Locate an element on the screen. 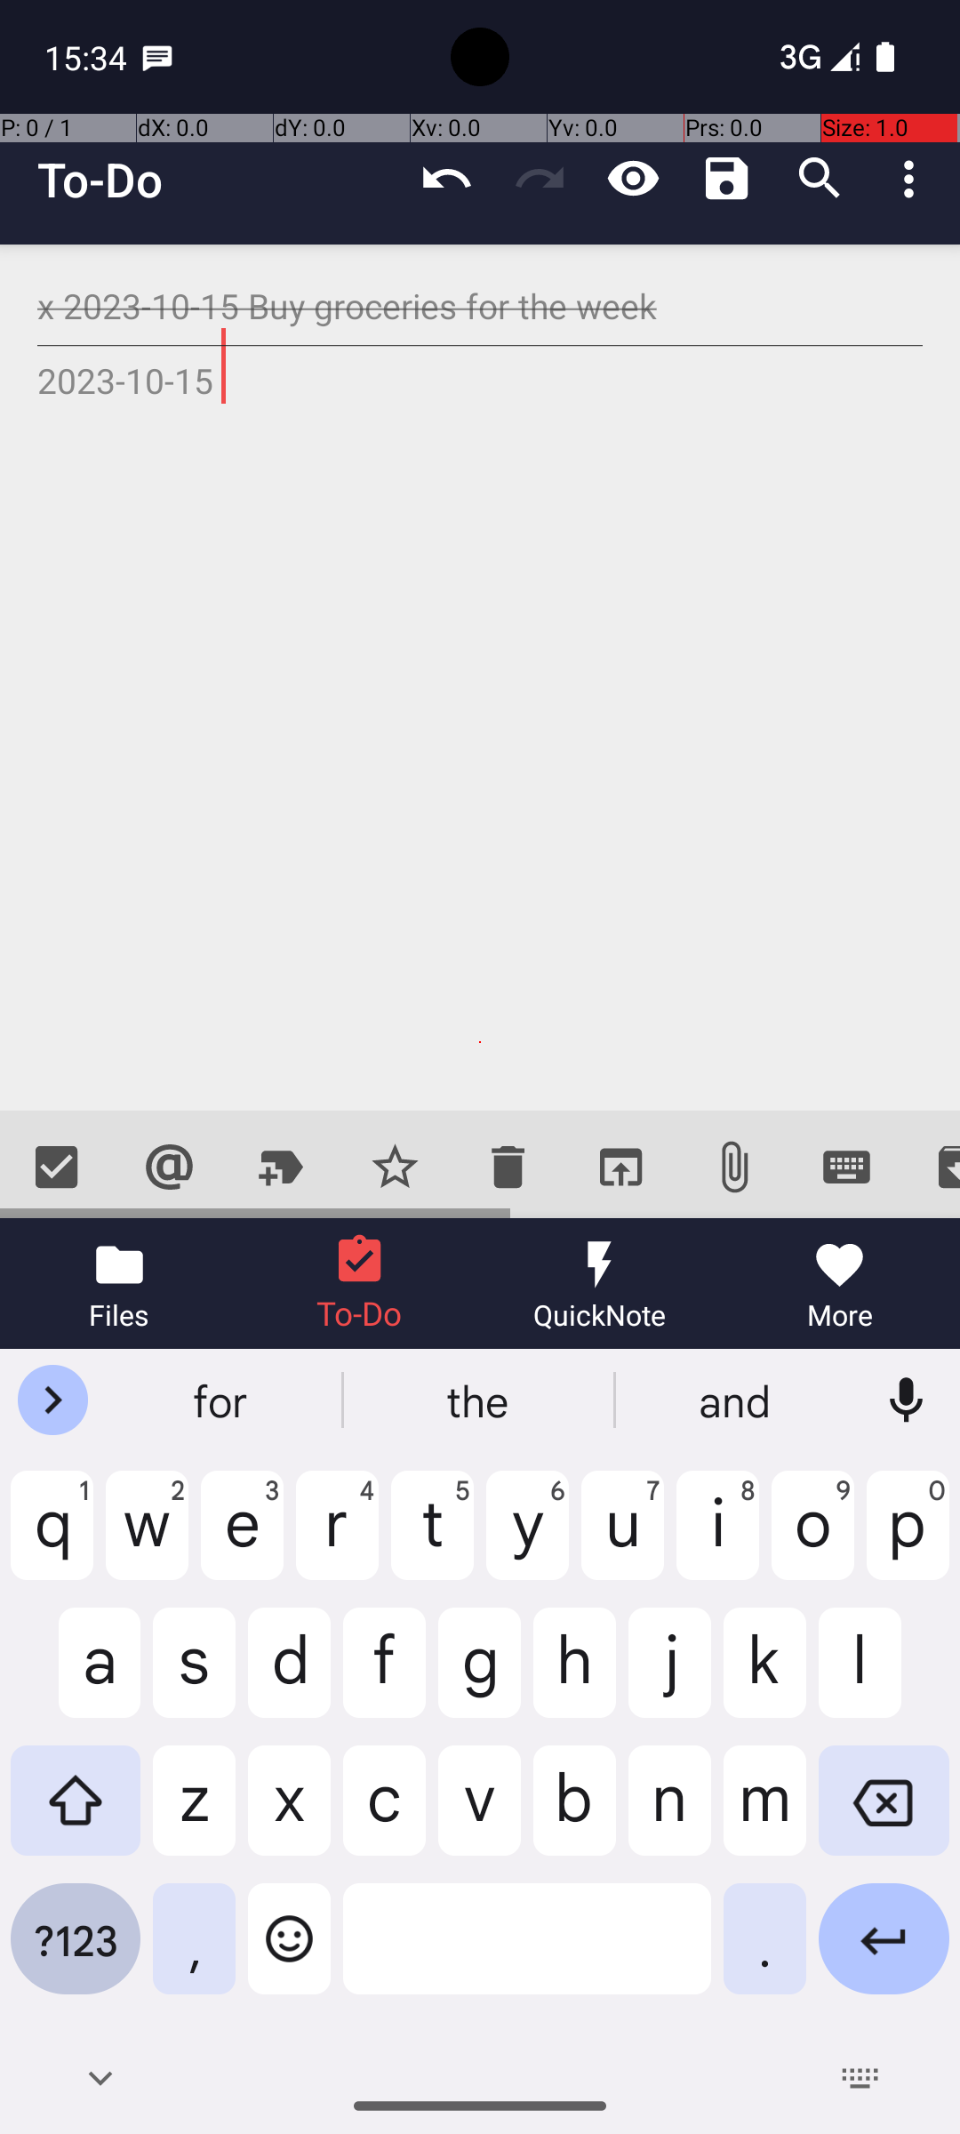 This screenshot has height=2134, width=960. for is located at coordinates (223, 1400).